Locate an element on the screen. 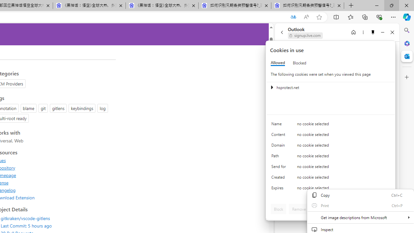 This screenshot has width=414, height=233. no cookie selected is located at coordinates (343, 190).